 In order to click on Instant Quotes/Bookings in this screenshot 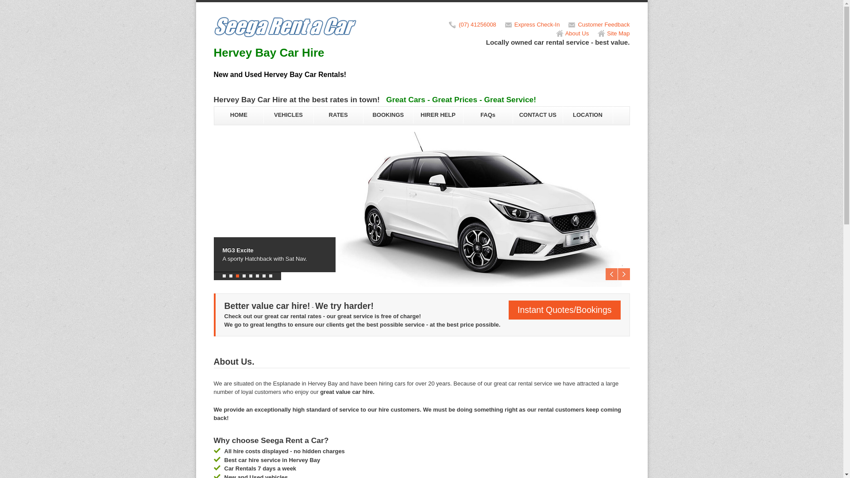, I will do `click(564, 310)`.